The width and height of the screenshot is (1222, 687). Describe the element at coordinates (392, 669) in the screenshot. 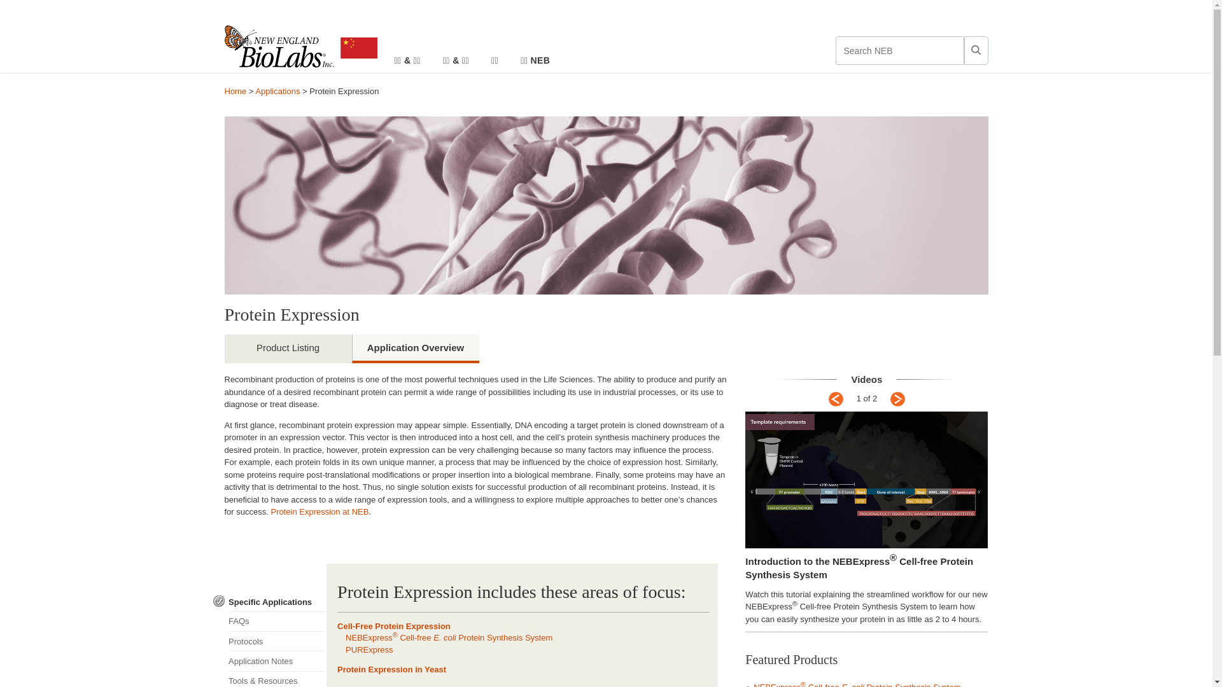

I see `Protein Expression in Yeast` at that location.